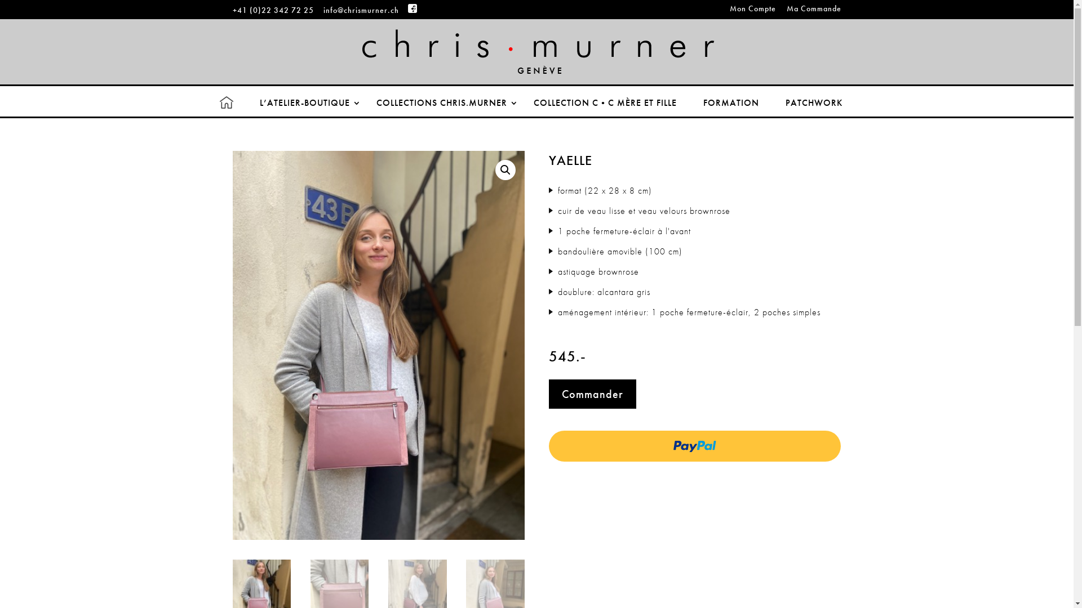  What do you see at coordinates (447, 102) in the screenshot?
I see `COLLECTIONS CHRIS.MURNER` at bounding box center [447, 102].